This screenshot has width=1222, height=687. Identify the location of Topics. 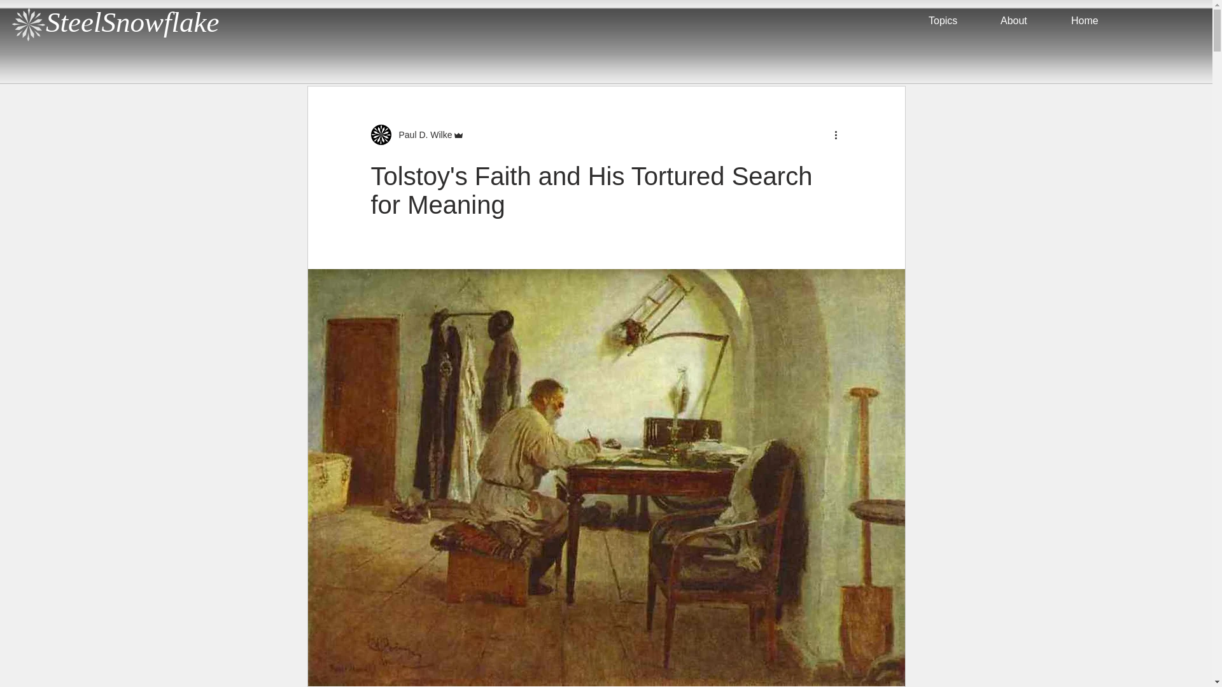
(955, 20).